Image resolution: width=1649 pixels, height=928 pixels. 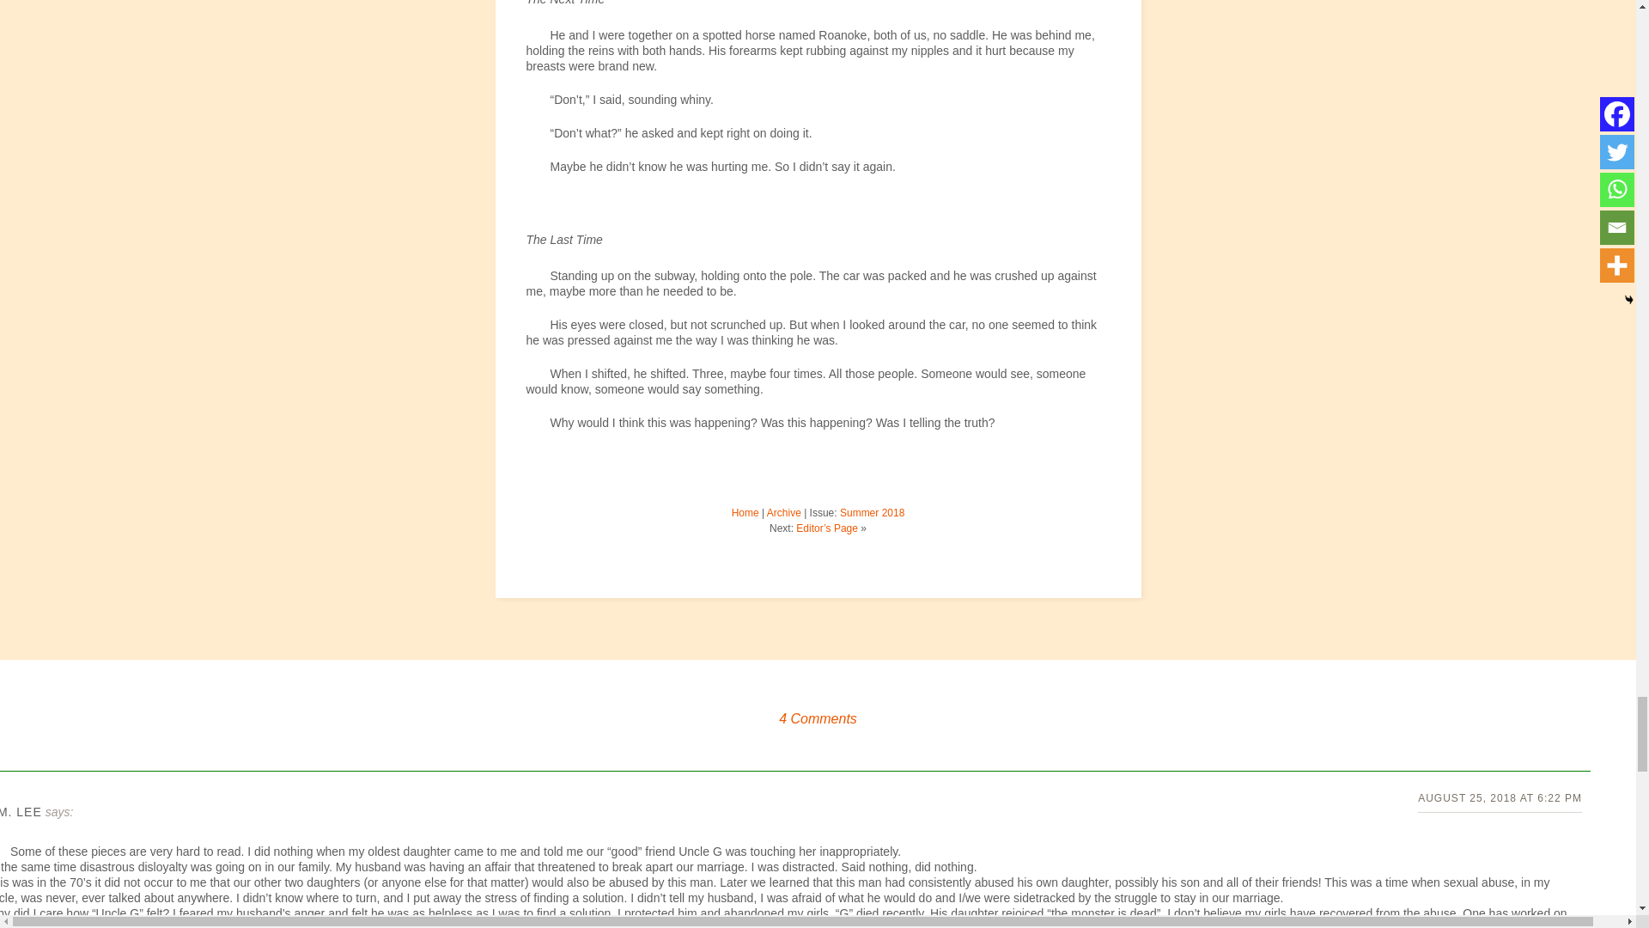 What do you see at coordinates (745, 512) in the screenshot?
I see `Home` at bounding box center [745, 512].